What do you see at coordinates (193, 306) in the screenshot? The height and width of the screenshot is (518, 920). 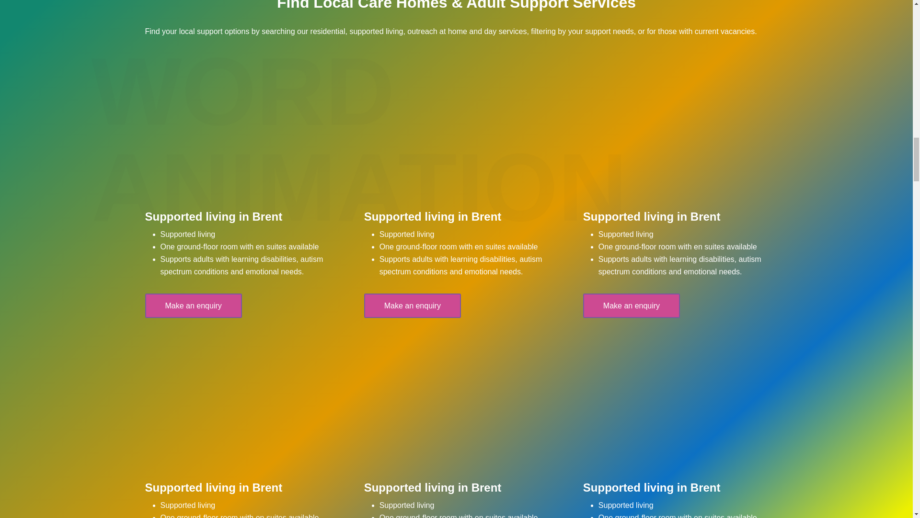 I see `Make an enquiry` at bounding box center [193, 306].